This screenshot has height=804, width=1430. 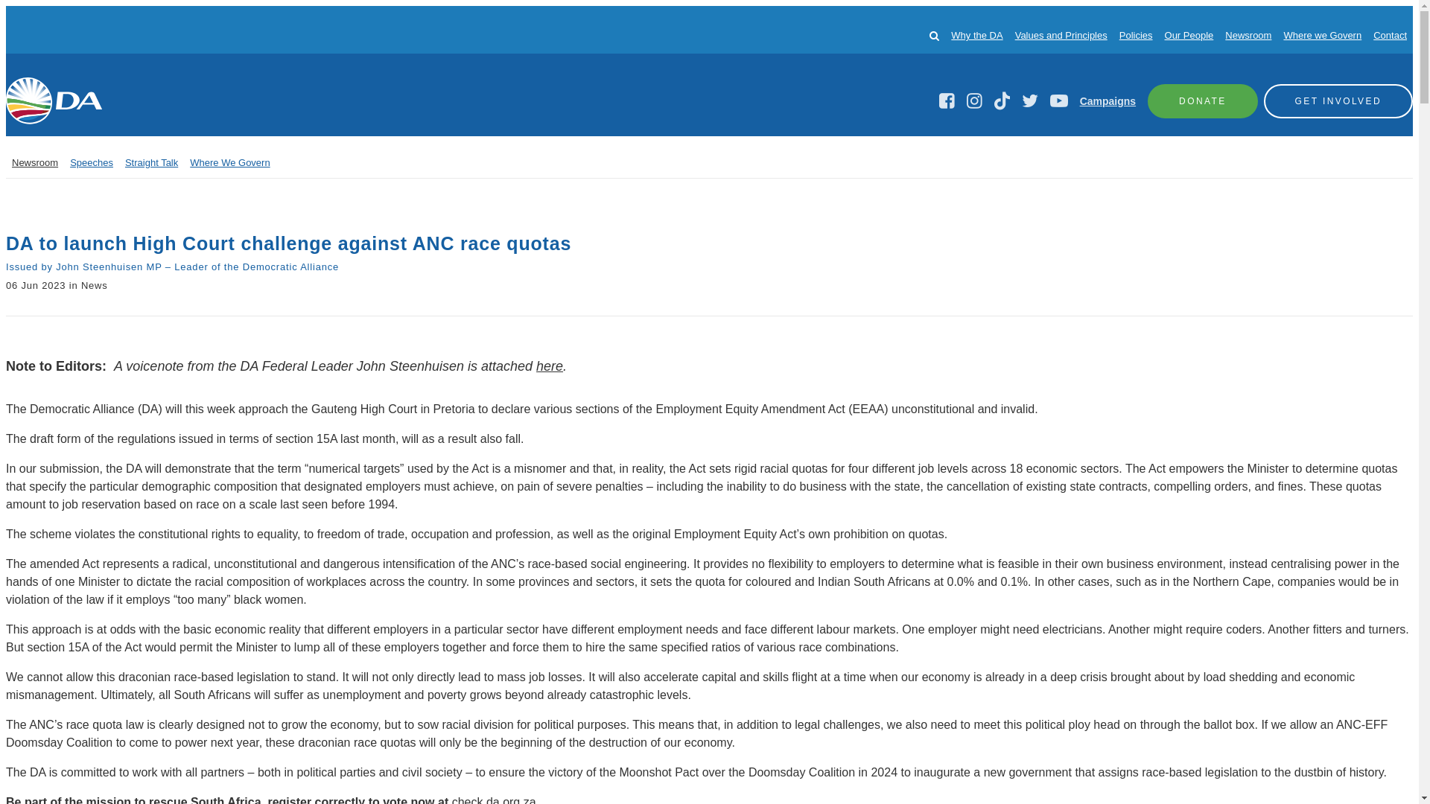 What do you see at coordinates (229, 162) in the screenshot?
I see `Where We Govern` at bounding box center [229, 162].